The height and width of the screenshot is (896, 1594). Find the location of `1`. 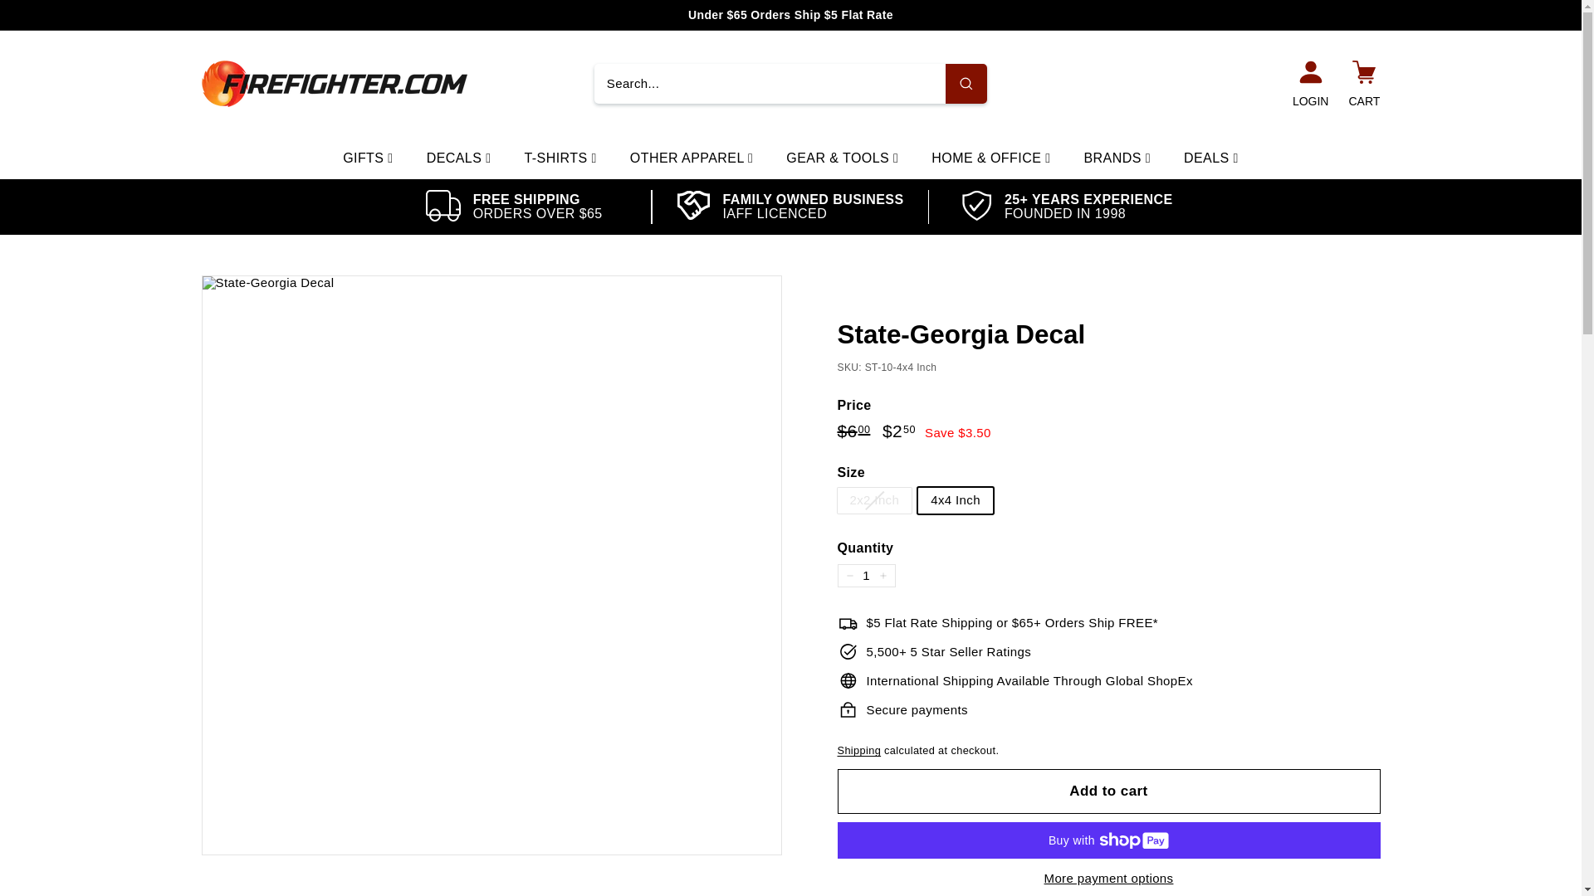

1 is located at coordinates (865, 576).